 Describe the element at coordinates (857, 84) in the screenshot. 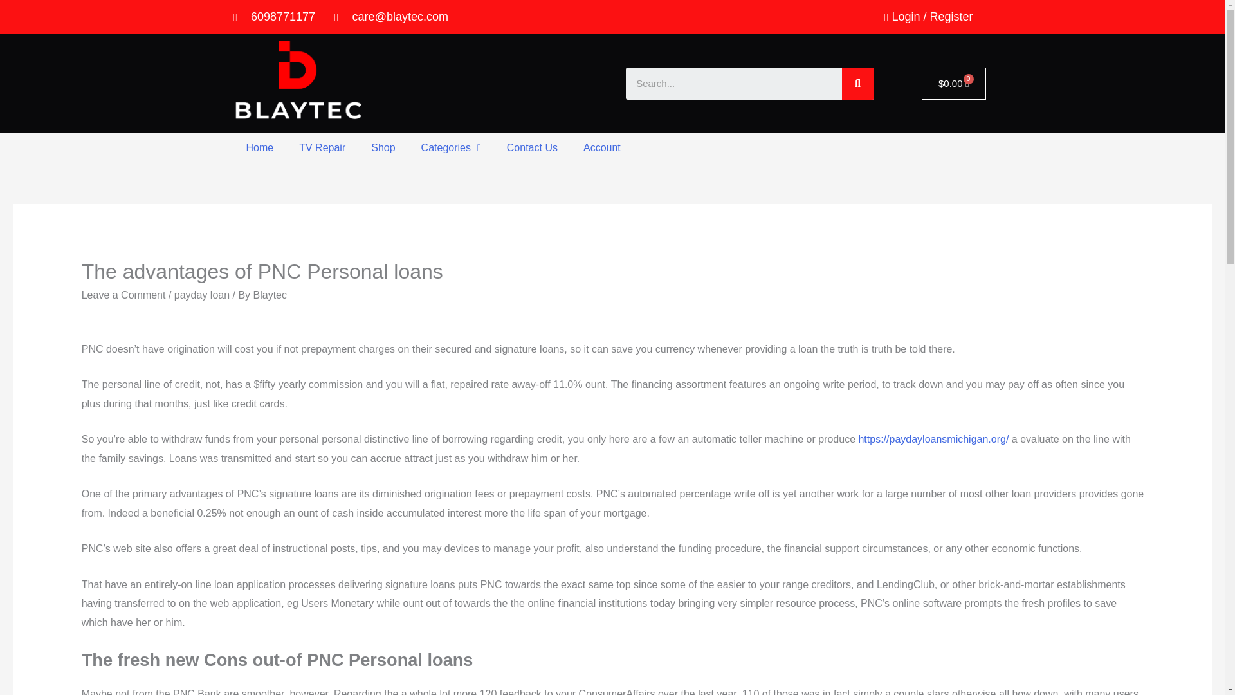

I see `Search` at that location.